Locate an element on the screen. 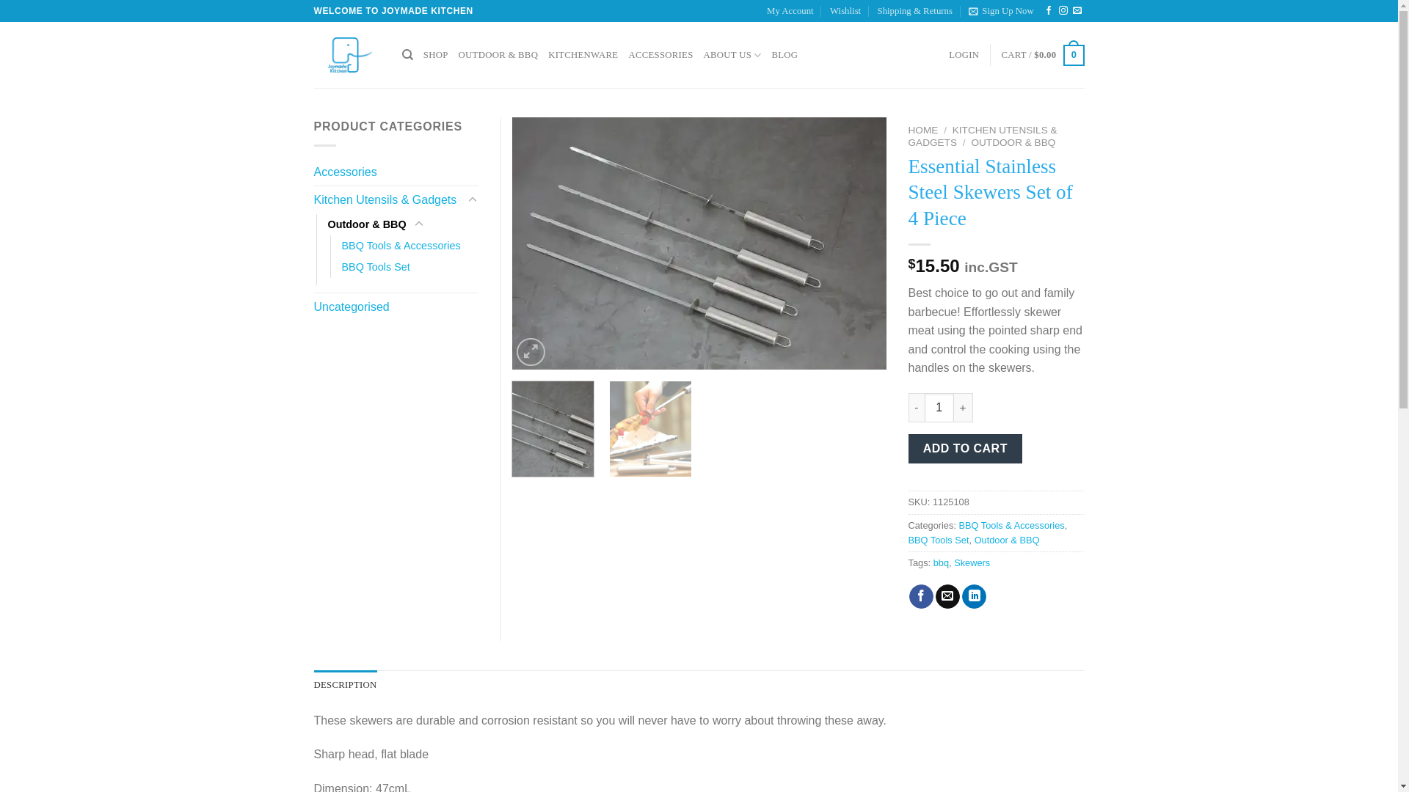  Send us an email is located at coordinates (1077, 11).